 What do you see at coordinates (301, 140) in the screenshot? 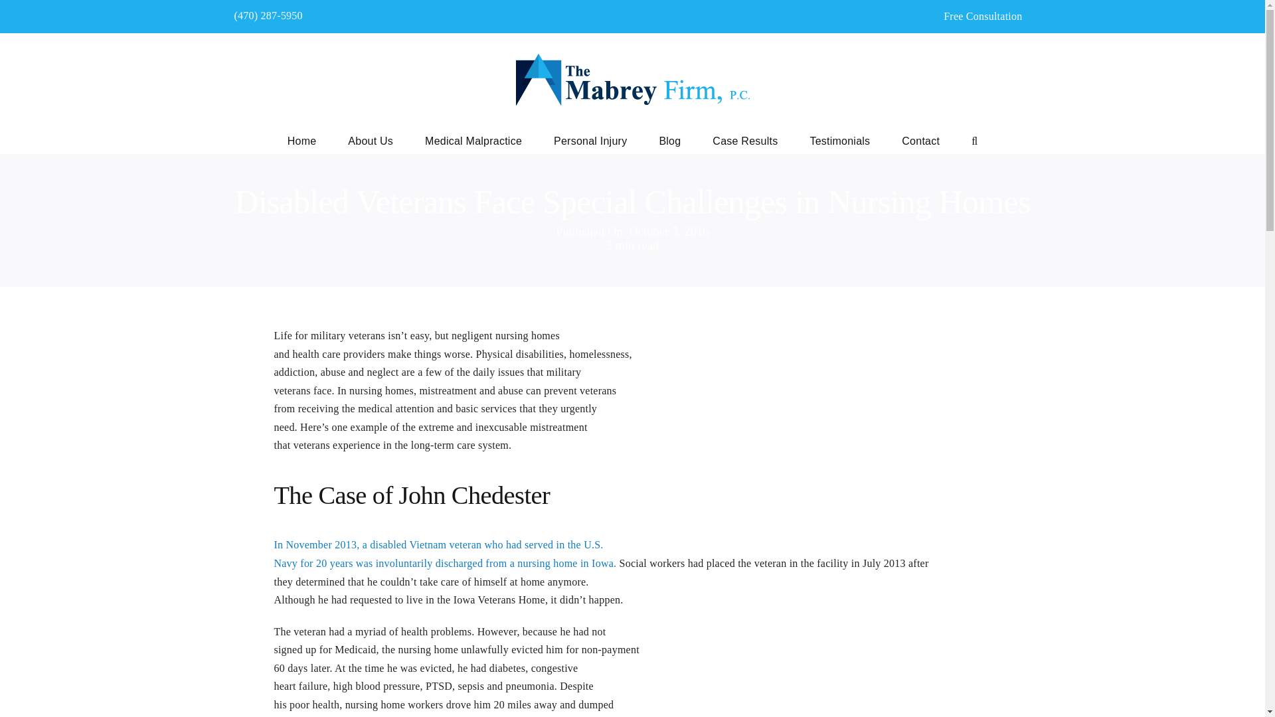
I see `Home` at bounding box center [301, 140].